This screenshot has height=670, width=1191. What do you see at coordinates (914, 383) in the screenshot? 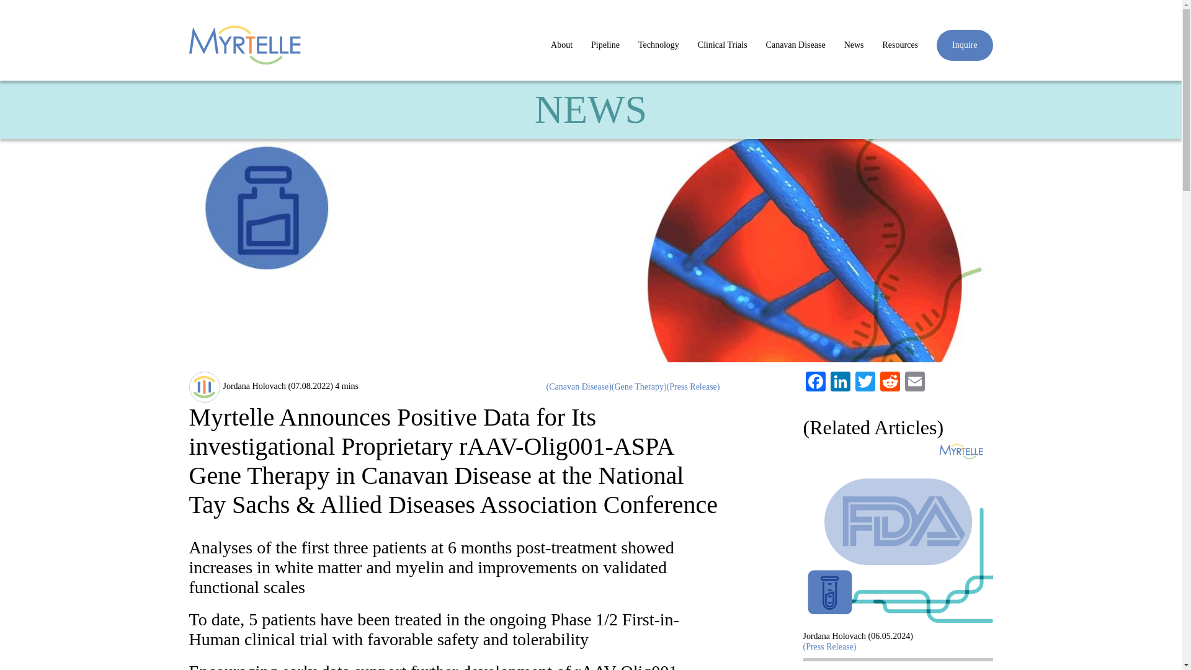
I see `Email` at bounding box center [914, 383].